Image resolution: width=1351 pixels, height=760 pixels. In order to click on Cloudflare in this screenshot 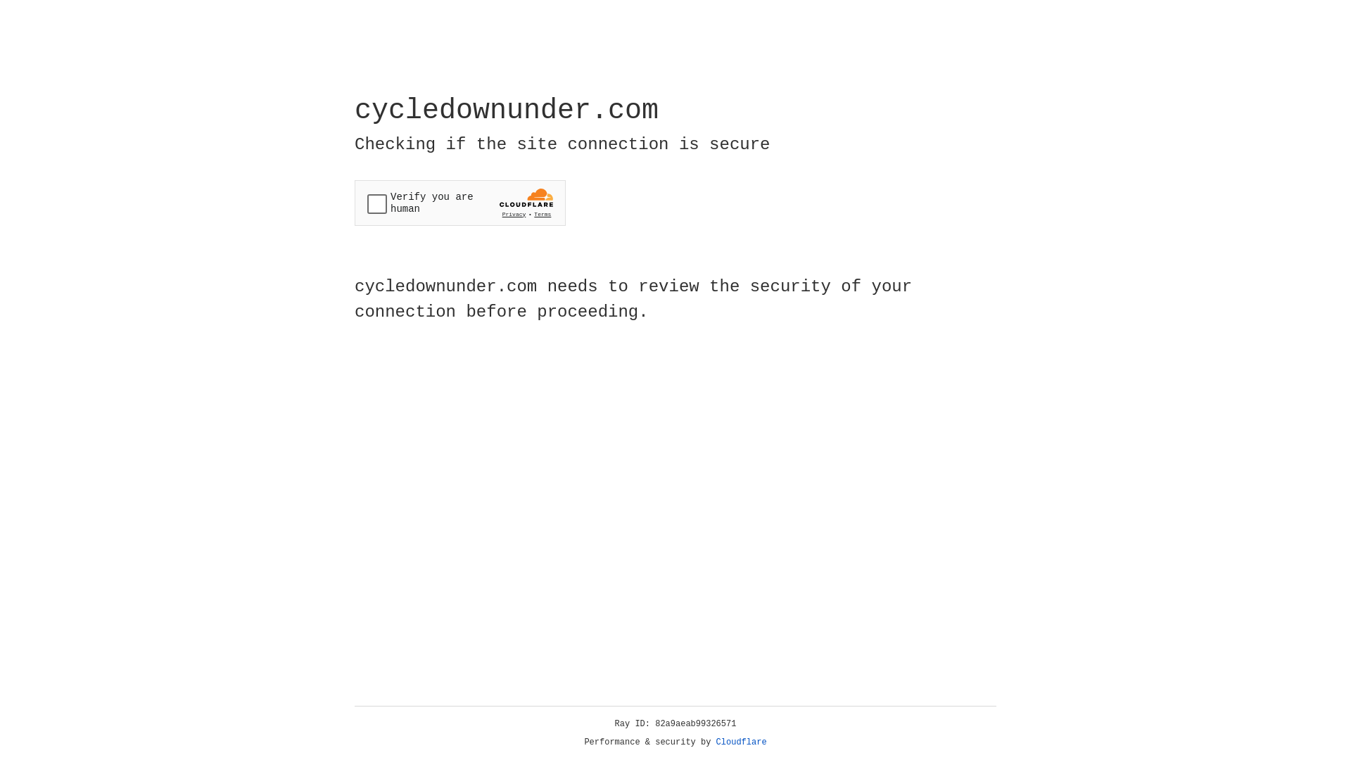, I will do `click(742, 742)`.